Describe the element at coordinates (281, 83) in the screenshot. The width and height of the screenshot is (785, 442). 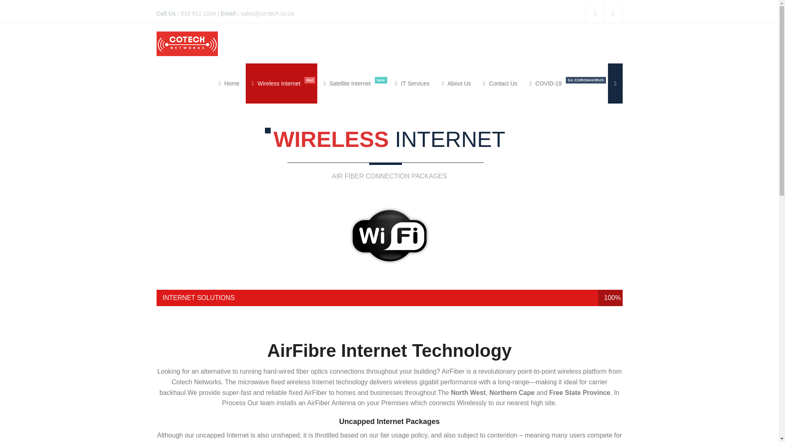
I see `Co.AirFibre Internet` at that location.